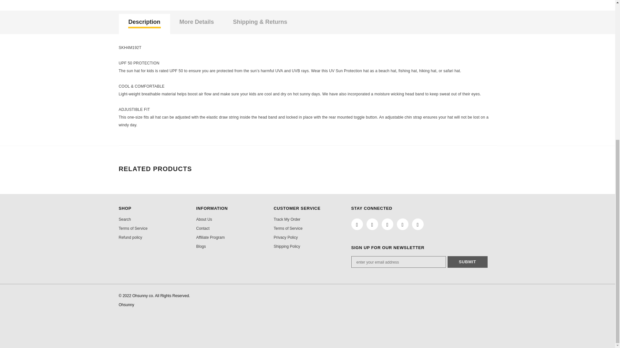 This screenshot has width=620, height=348. Describe the element at coordinates (125, 219) in the screenshot. I see `Search` at that location.